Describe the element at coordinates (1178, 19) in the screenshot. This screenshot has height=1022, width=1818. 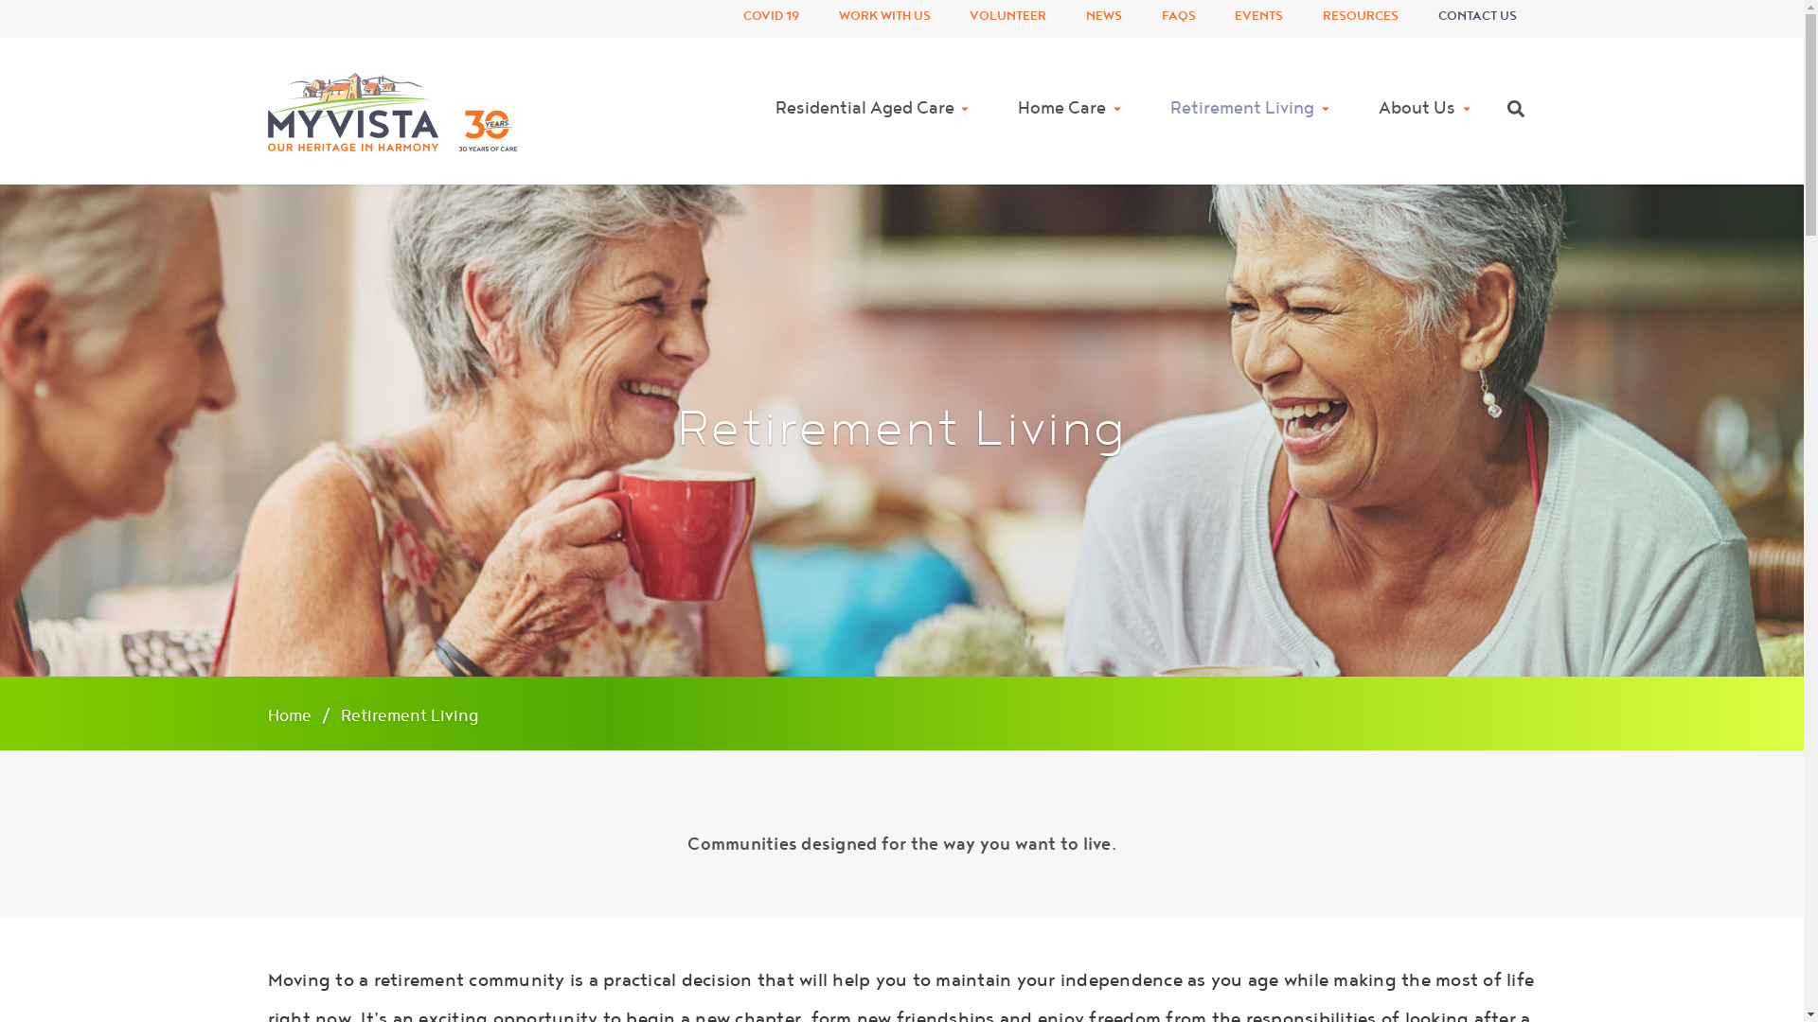
I see `FAQS` at that location.